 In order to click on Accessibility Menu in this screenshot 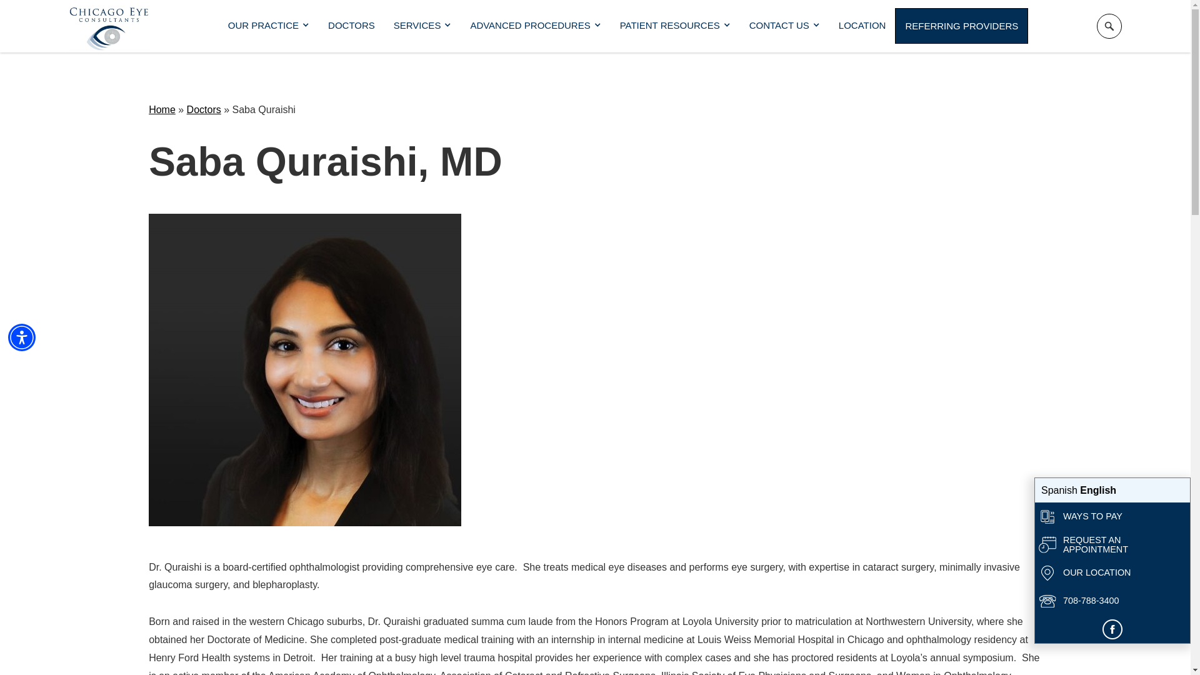, I will do `click(22, 337)`.